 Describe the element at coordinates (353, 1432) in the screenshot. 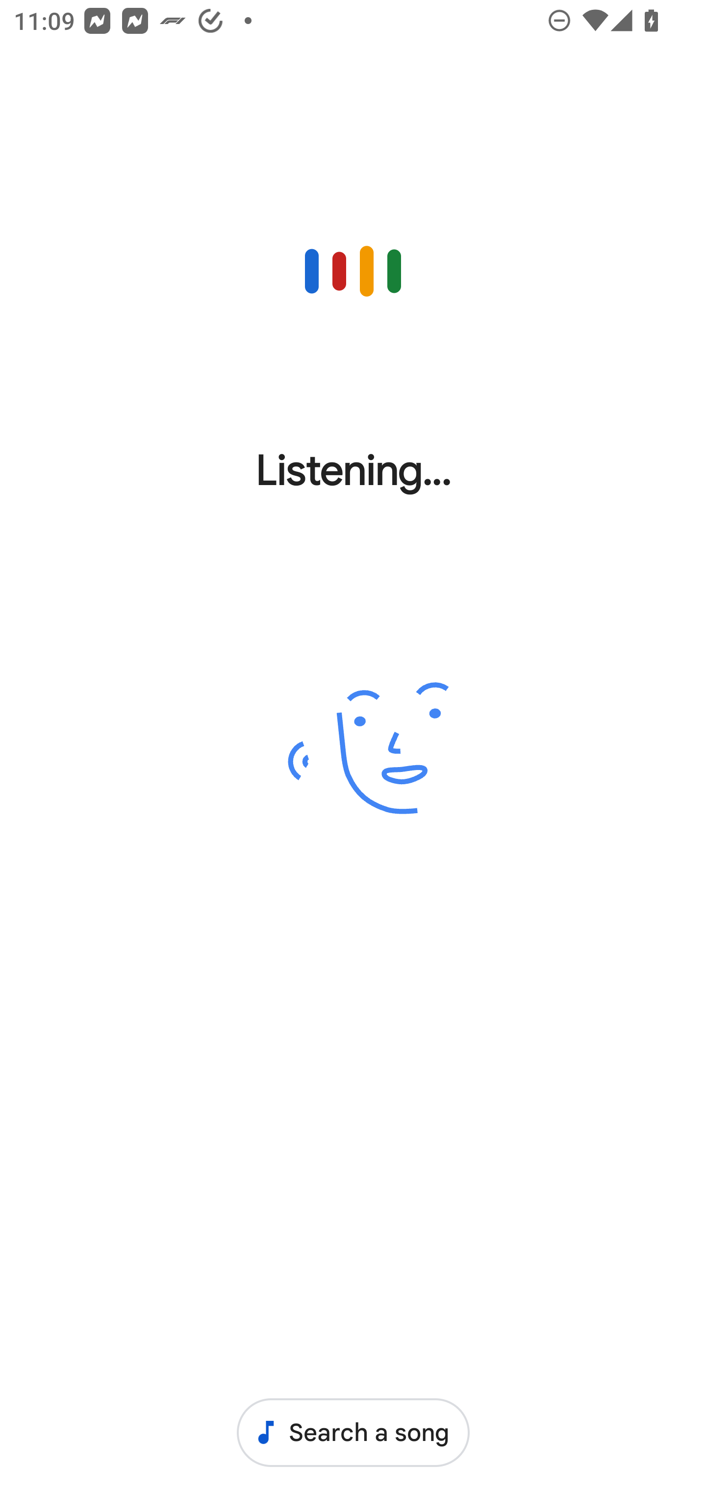

I see `Search a song` at that location.